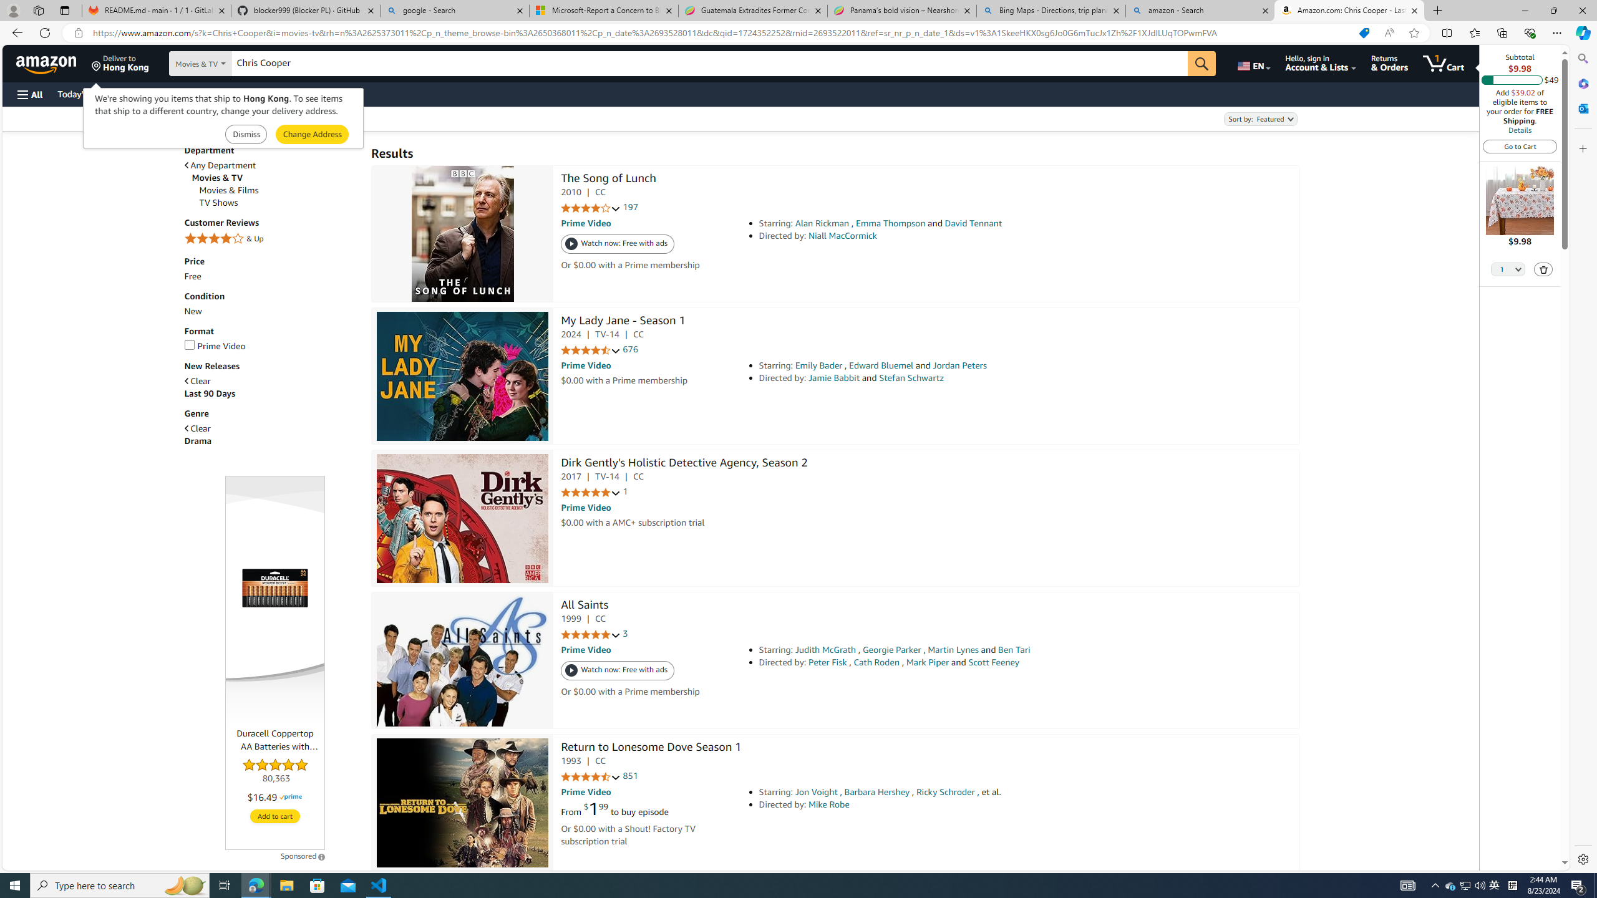 The width and height of the screenshot is (1597, 898). What do you see at coordinates (945, 792) in the screenshot?
I see `Ricky Schroder` at bounding box center [945, 792].